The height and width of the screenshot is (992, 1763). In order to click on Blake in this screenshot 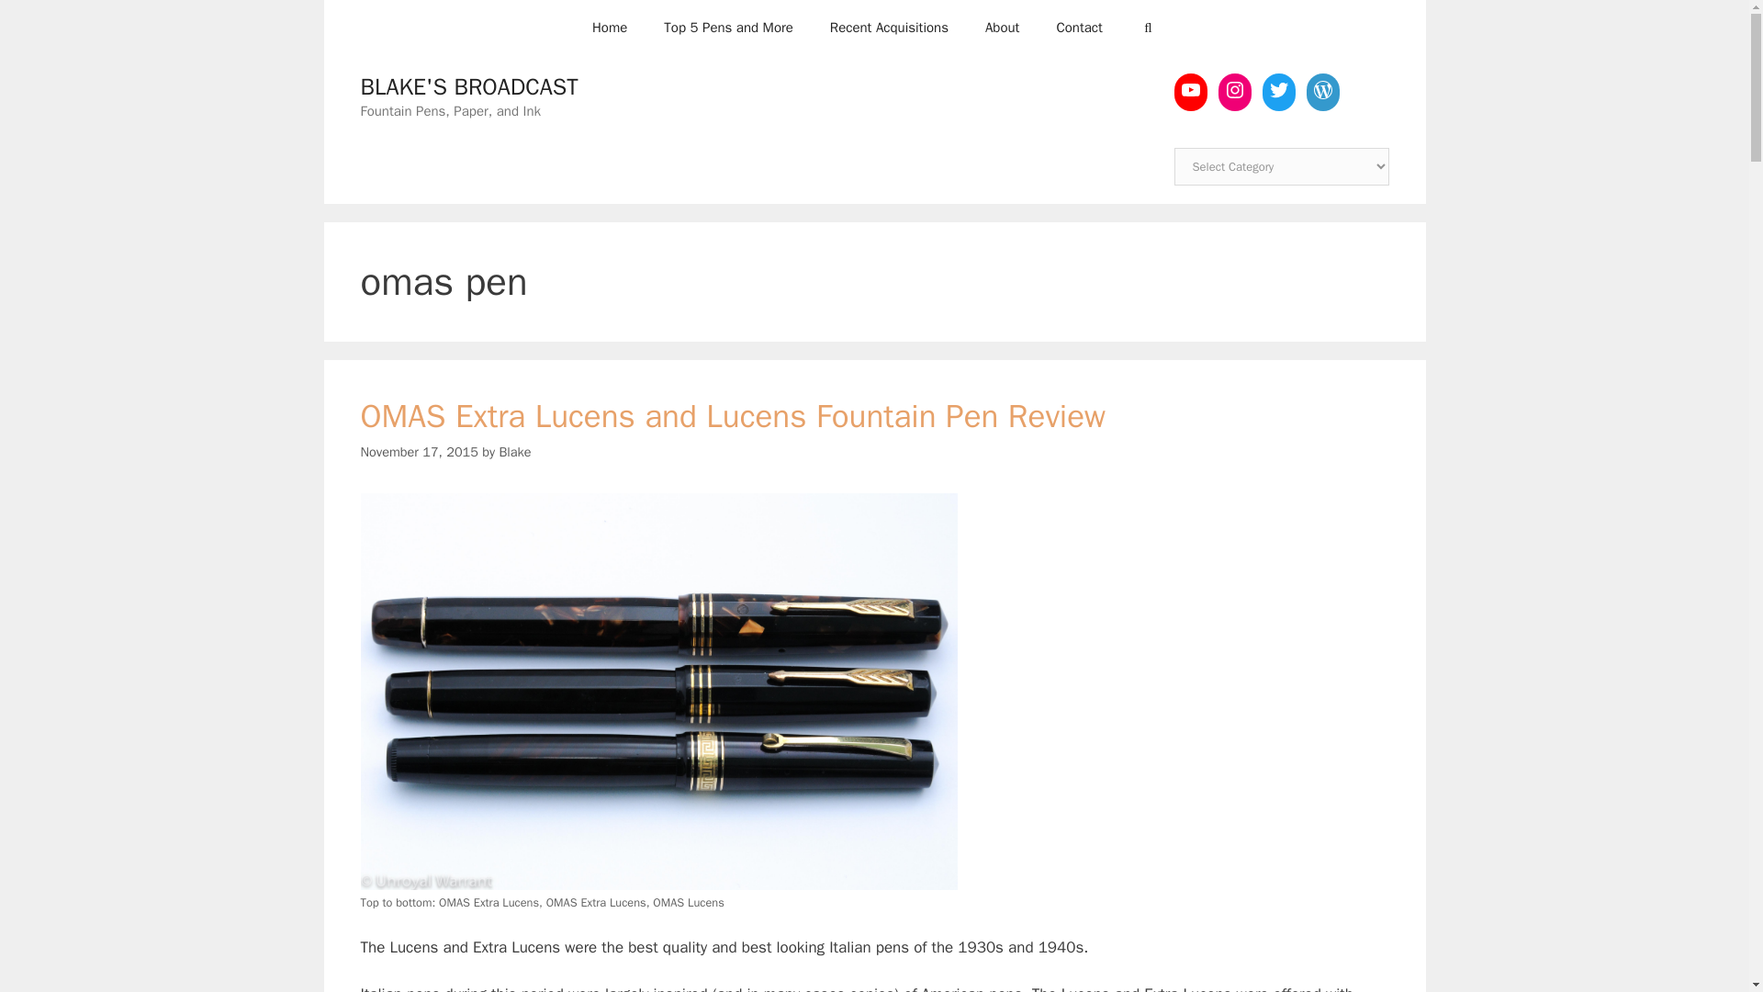, I will do `click(514, 452)`.